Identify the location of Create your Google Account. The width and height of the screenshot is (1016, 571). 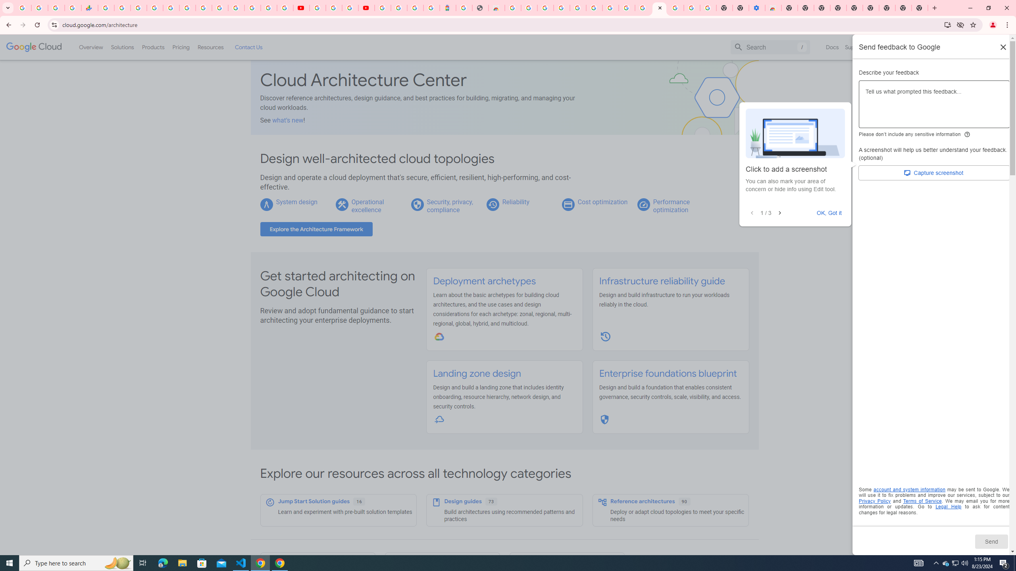
(627, 8).